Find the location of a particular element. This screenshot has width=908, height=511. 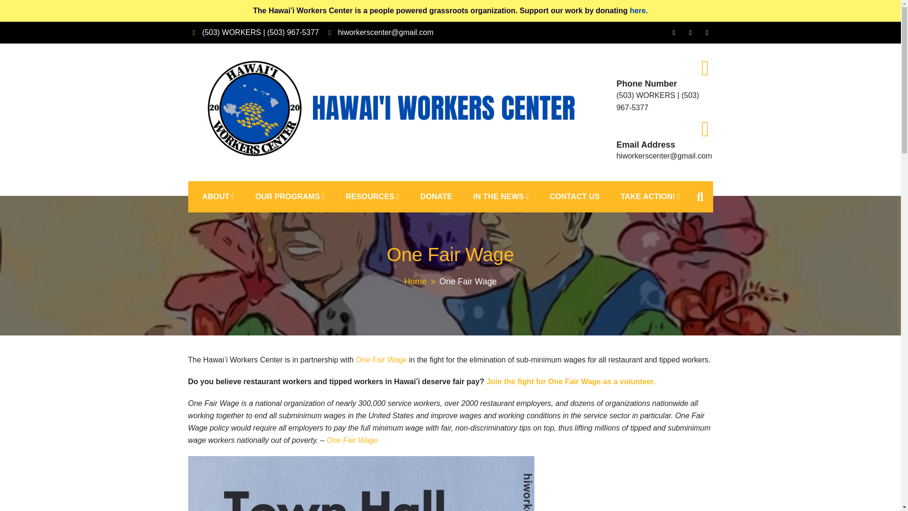

here. is located at coordinates (639, 10).